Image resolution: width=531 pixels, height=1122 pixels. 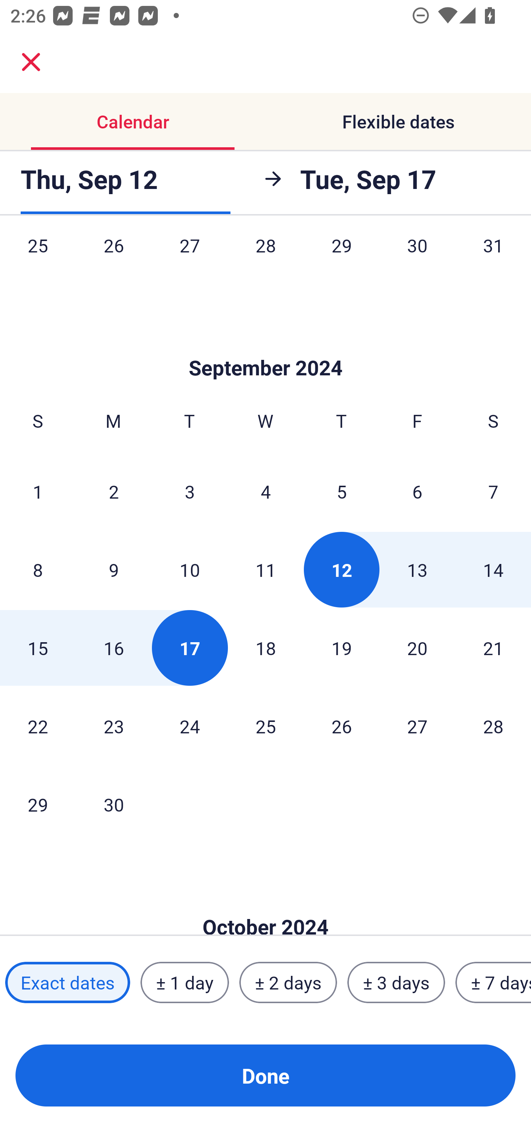 What do you see at coordinates (265, 491) in the screenshot?
I see `4 Wednesday, September 4, 2024` at bounding box center [265, 491].